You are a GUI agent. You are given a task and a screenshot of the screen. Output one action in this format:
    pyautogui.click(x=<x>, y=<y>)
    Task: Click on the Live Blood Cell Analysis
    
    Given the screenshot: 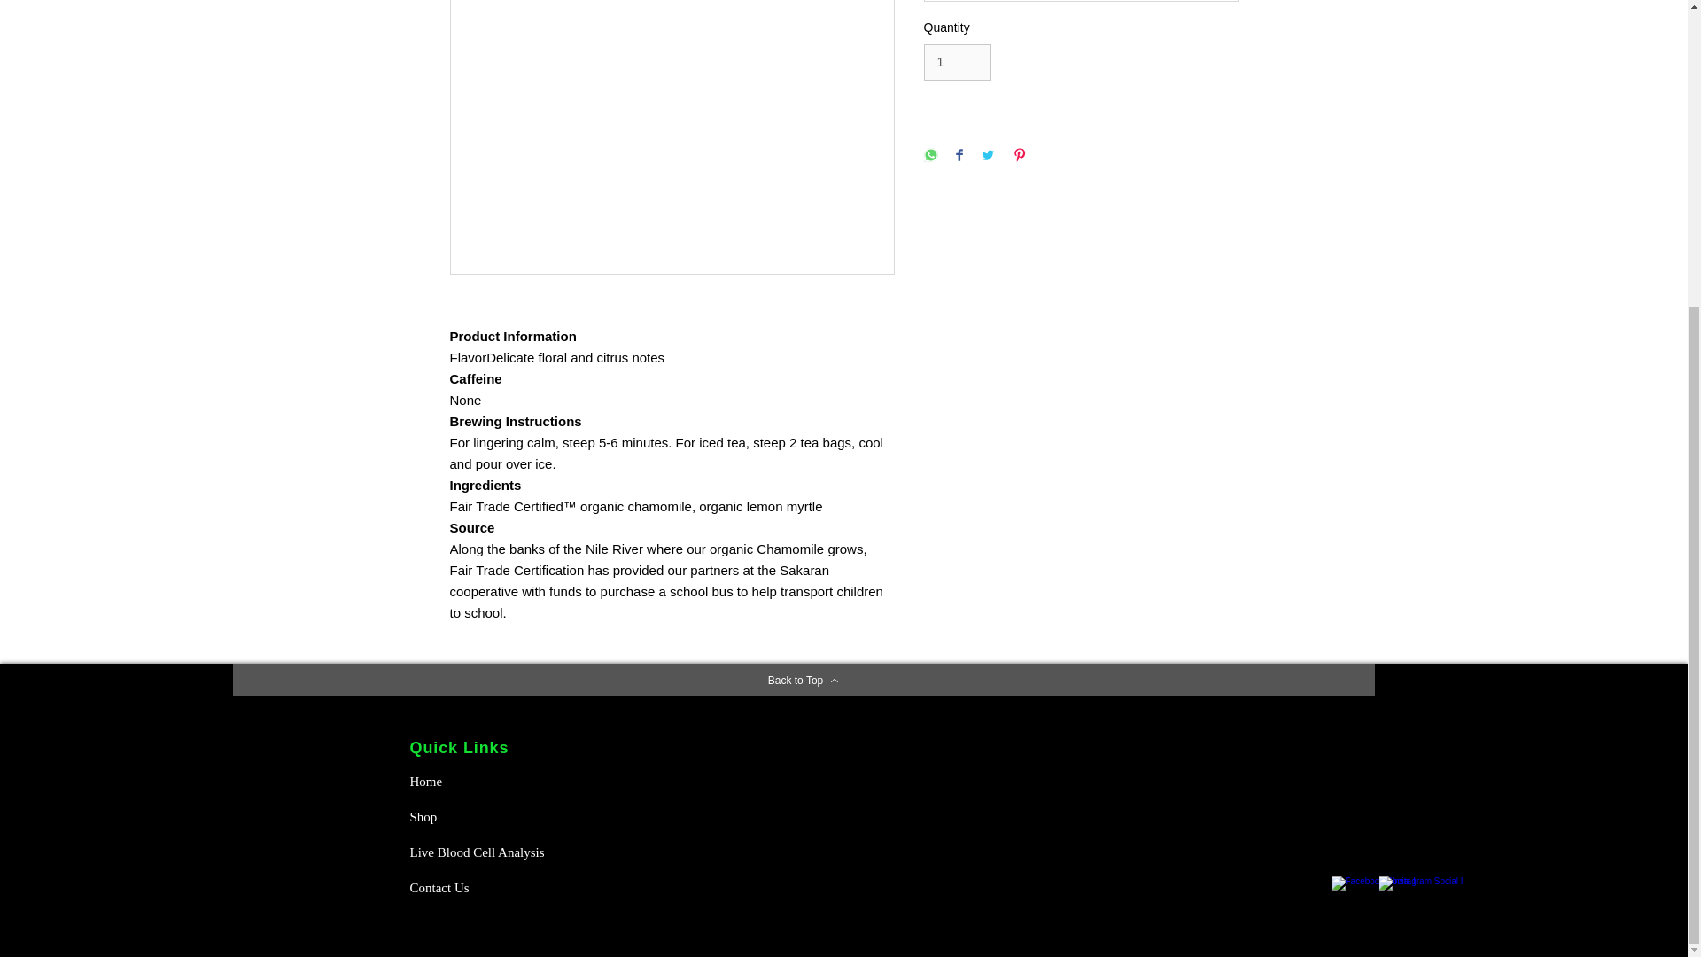 What is the action you would take?
    pyautogui.click(x=482, y=852)
    